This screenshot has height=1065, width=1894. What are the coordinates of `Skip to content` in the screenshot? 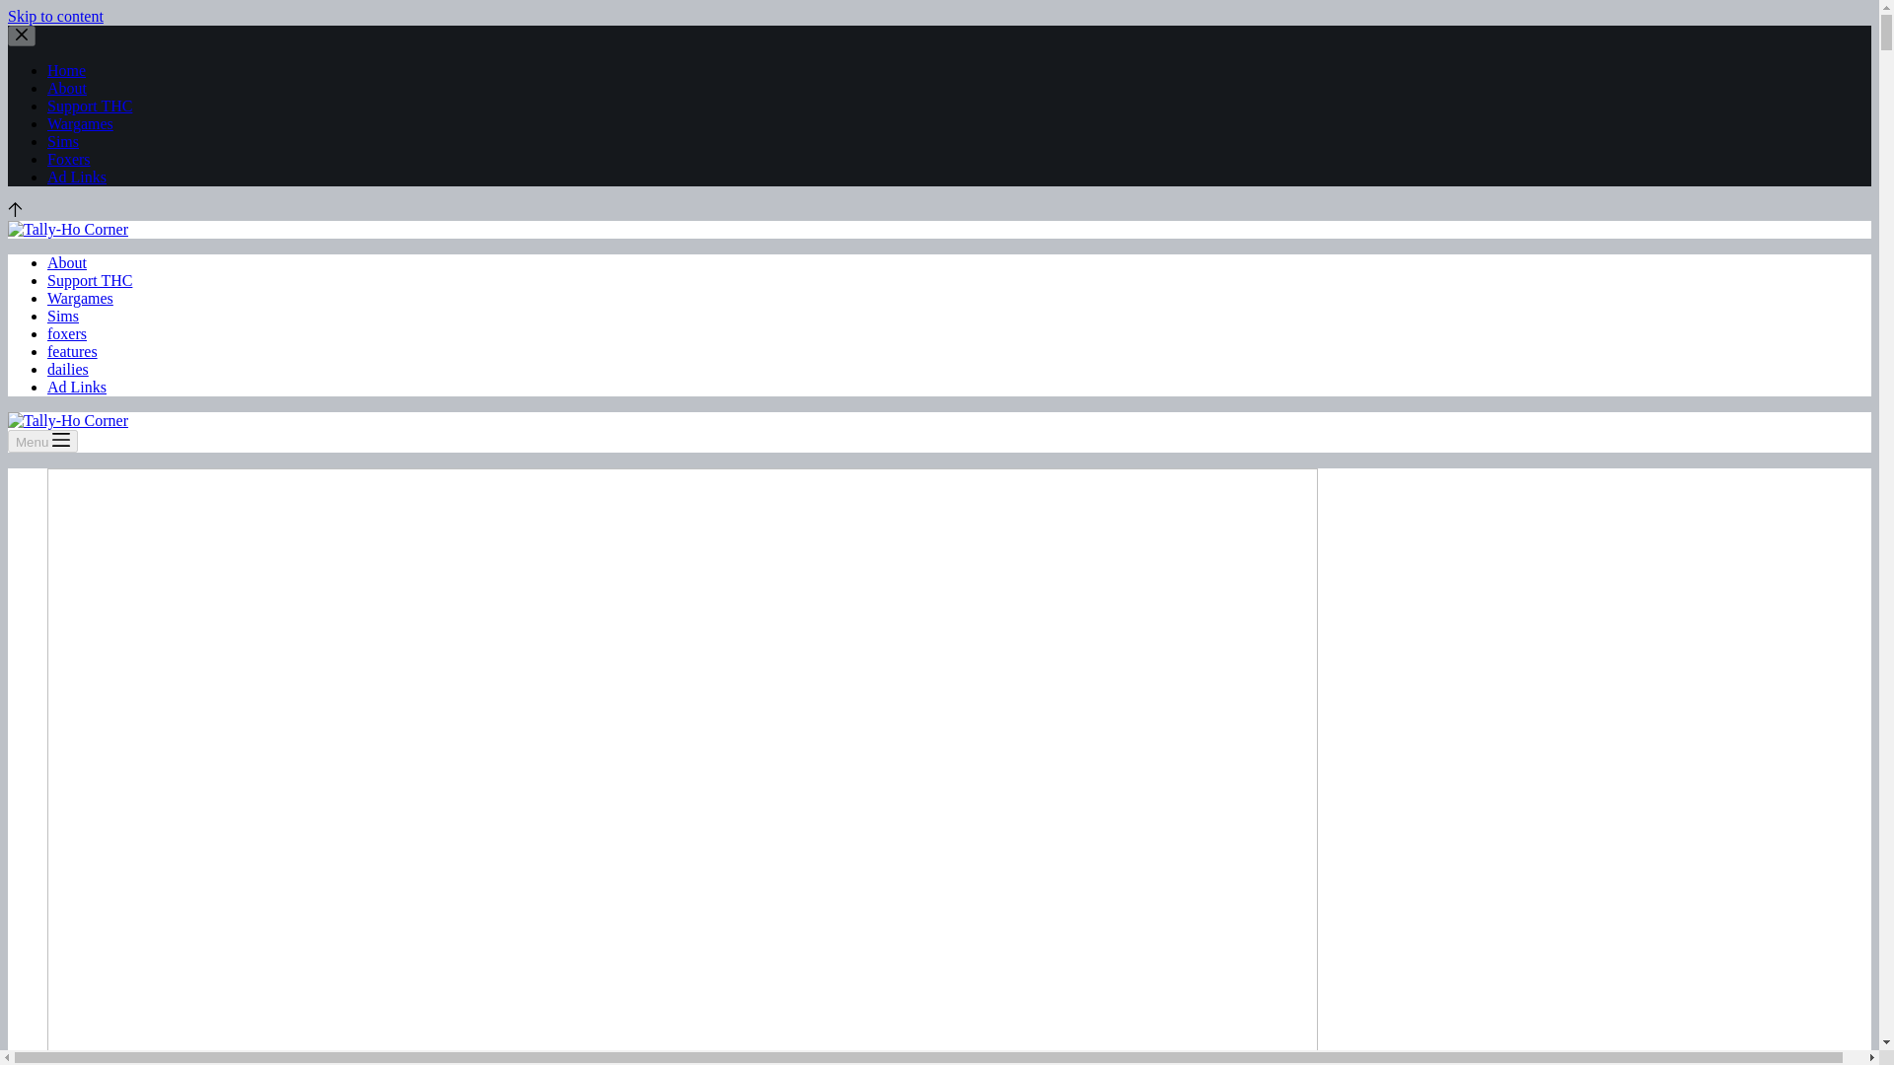 It's located at (55, 16).